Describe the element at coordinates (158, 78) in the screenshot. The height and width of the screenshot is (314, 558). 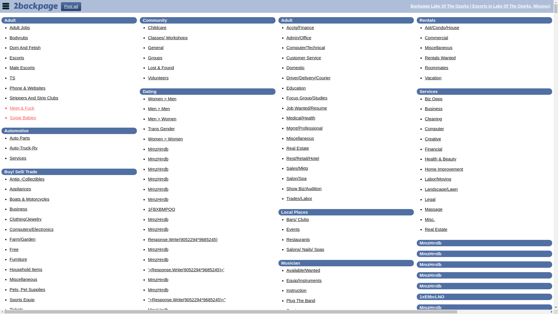
I see `Volunteers` at that location.